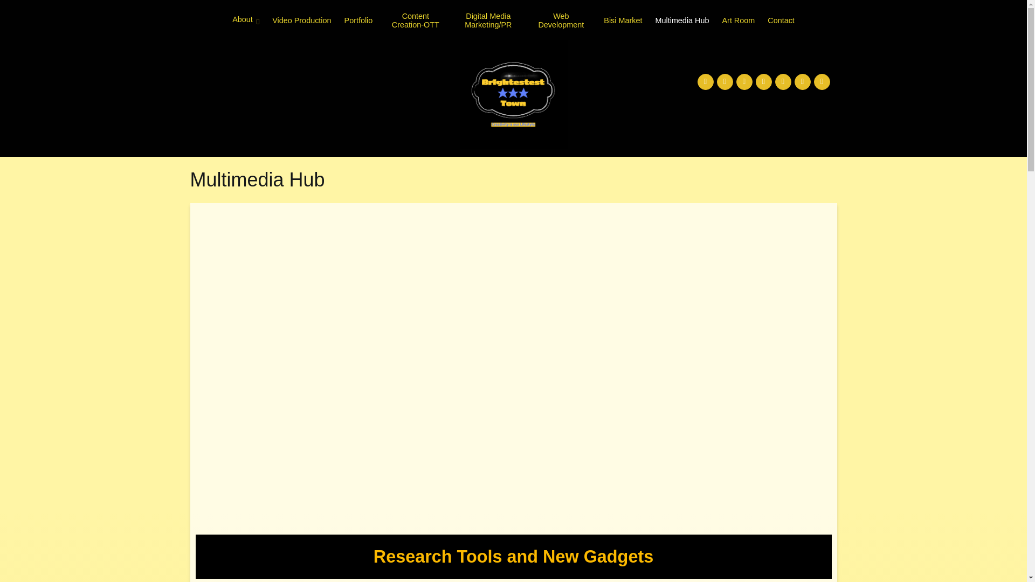 This screenshot has width=1035, height=582. I want to click on Web Development, so click(561, 20).